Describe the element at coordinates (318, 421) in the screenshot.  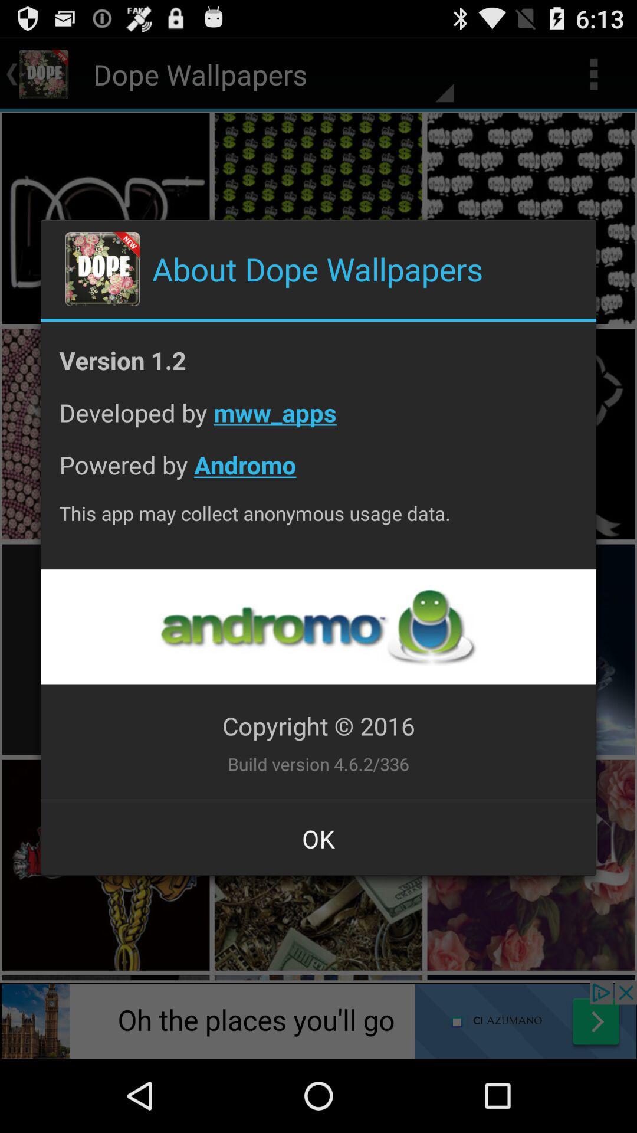
I see `flip until the developed by mww_apps item` at that location.